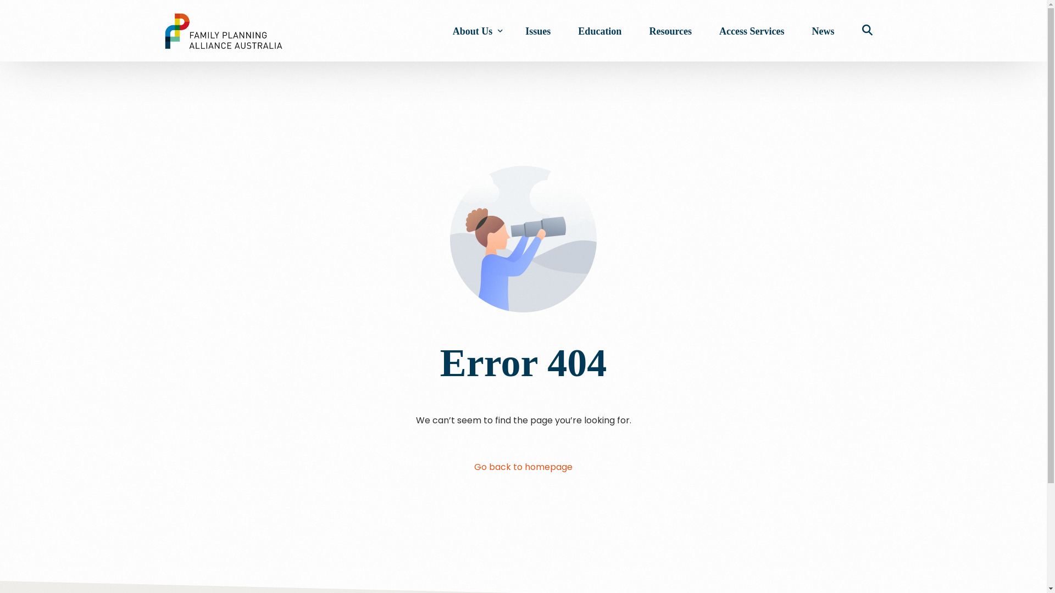  What do you see at coordinates (600, 31) in the screenshot?
I see `Education` at bounding box center [600, 31].